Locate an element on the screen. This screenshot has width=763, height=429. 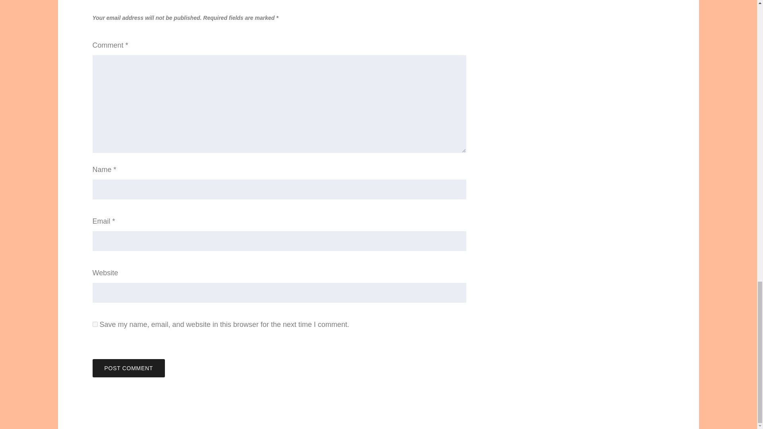
yes is located at coordinates (95, 324).